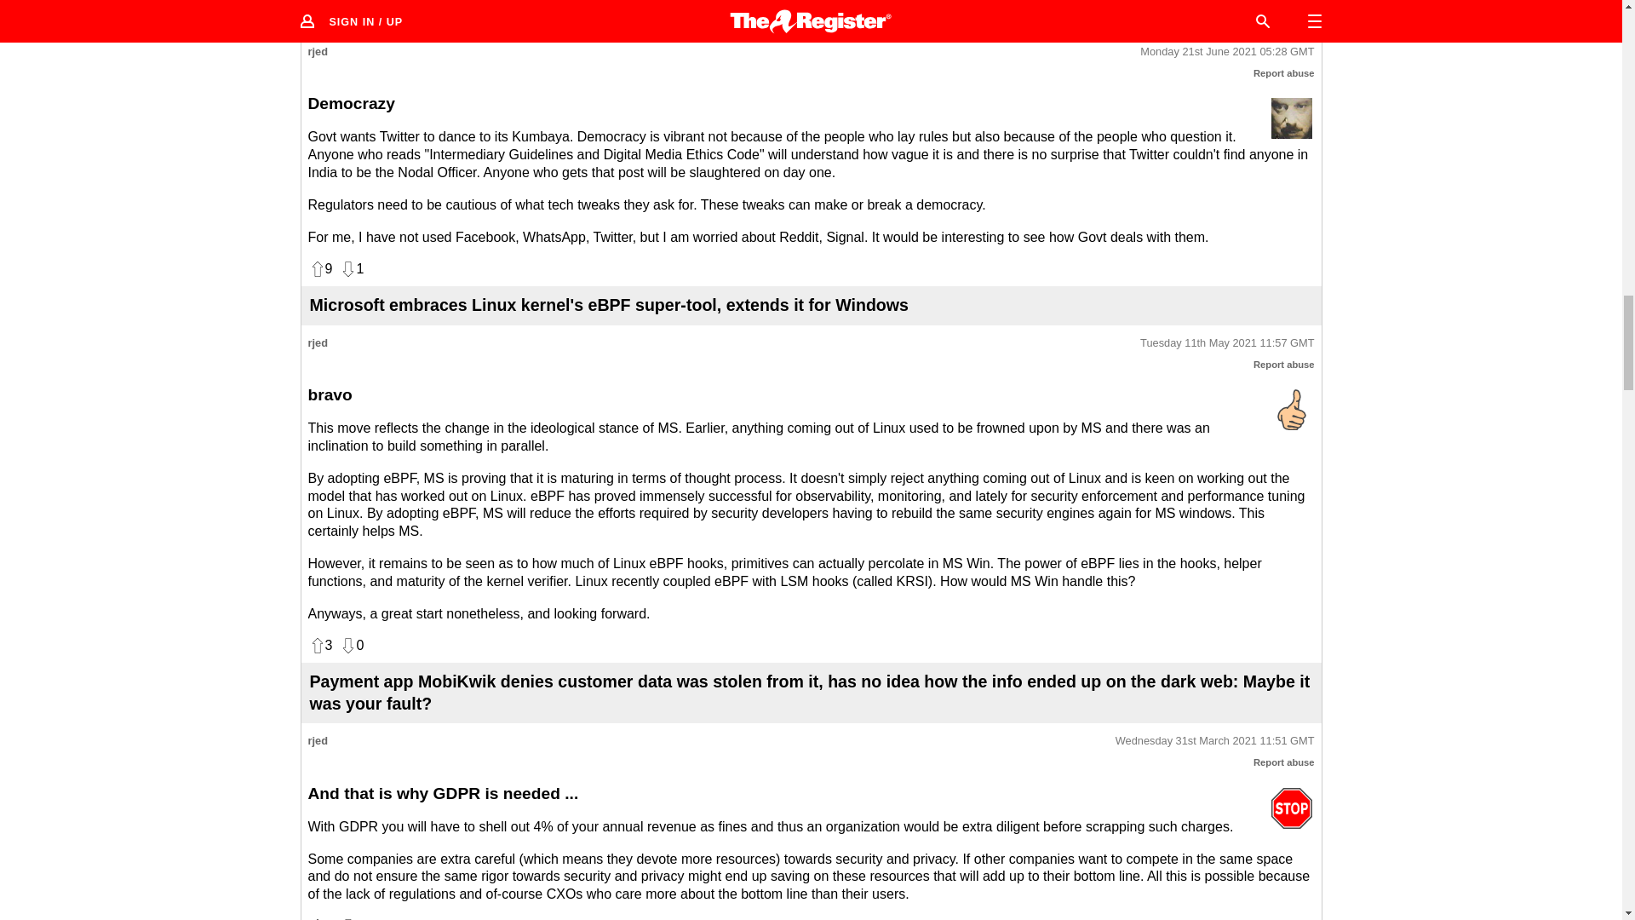  Describe the element at coordinates (1284, 365) in the screenshot. I see `Report abuse` at that location.